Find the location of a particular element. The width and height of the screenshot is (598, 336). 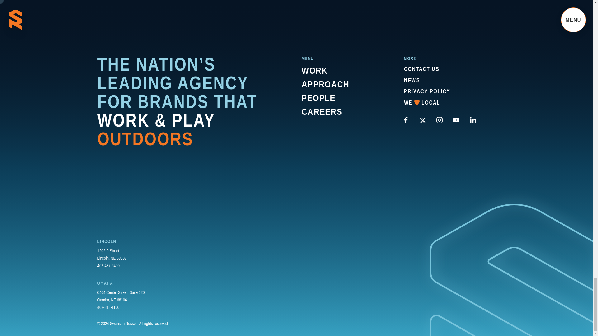

CONTACT US is located at coordinates (412, 80).